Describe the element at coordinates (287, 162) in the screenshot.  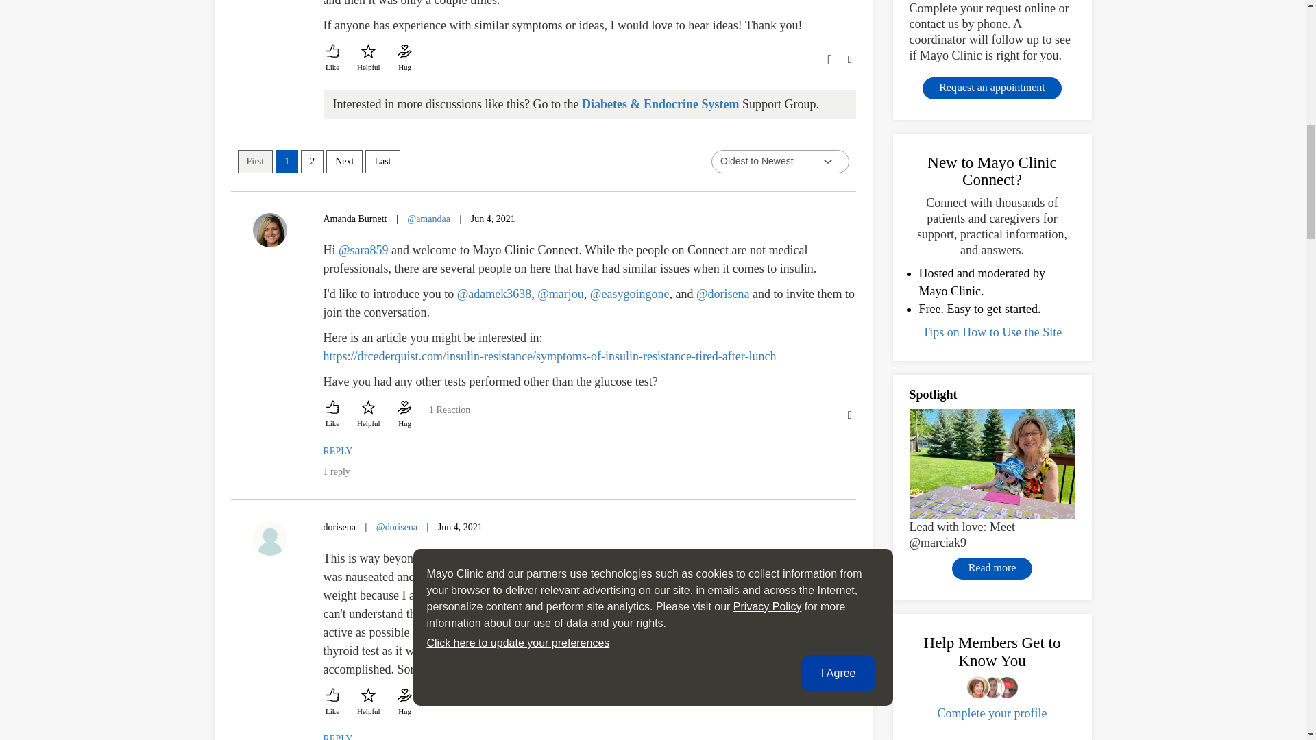
I see `1` at that location.